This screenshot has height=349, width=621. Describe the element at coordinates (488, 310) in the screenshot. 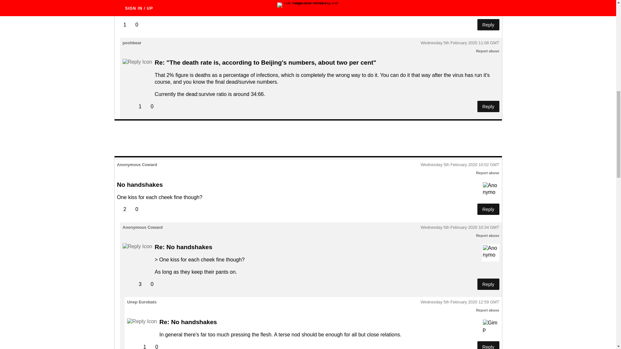

I see `Report abuse` at that location.